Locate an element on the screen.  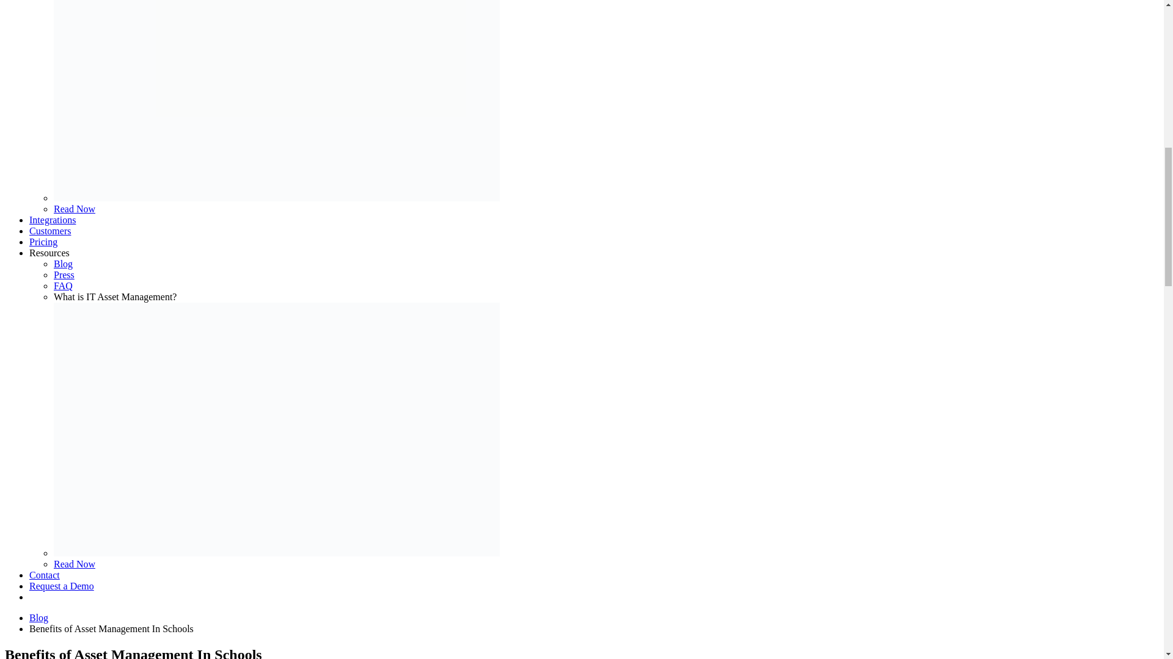
Pricing is located at coordinates (43, 242).